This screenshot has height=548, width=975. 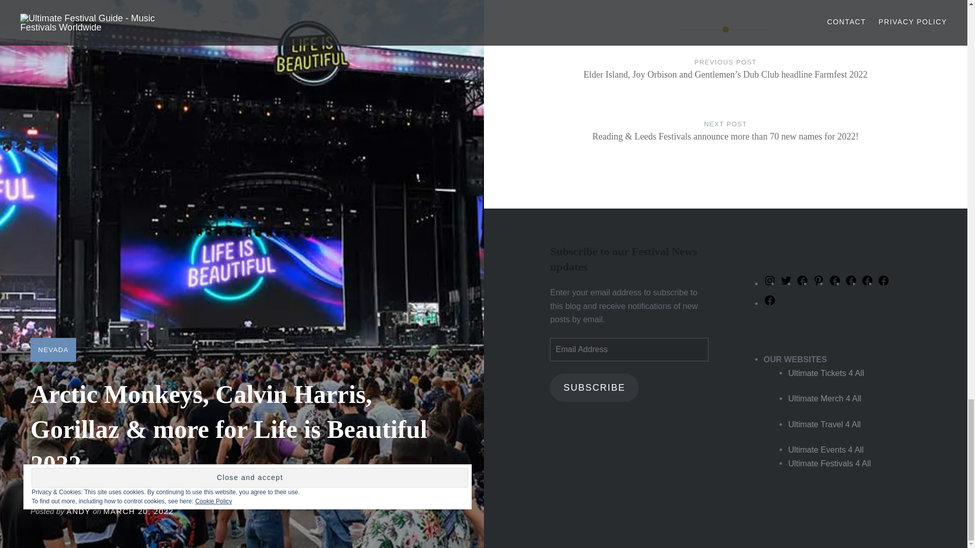 What do you see at coordinates (824, 424) in the screenshot?
I see `Ultimate Travel 4 All` at bounding box center [824, 424].